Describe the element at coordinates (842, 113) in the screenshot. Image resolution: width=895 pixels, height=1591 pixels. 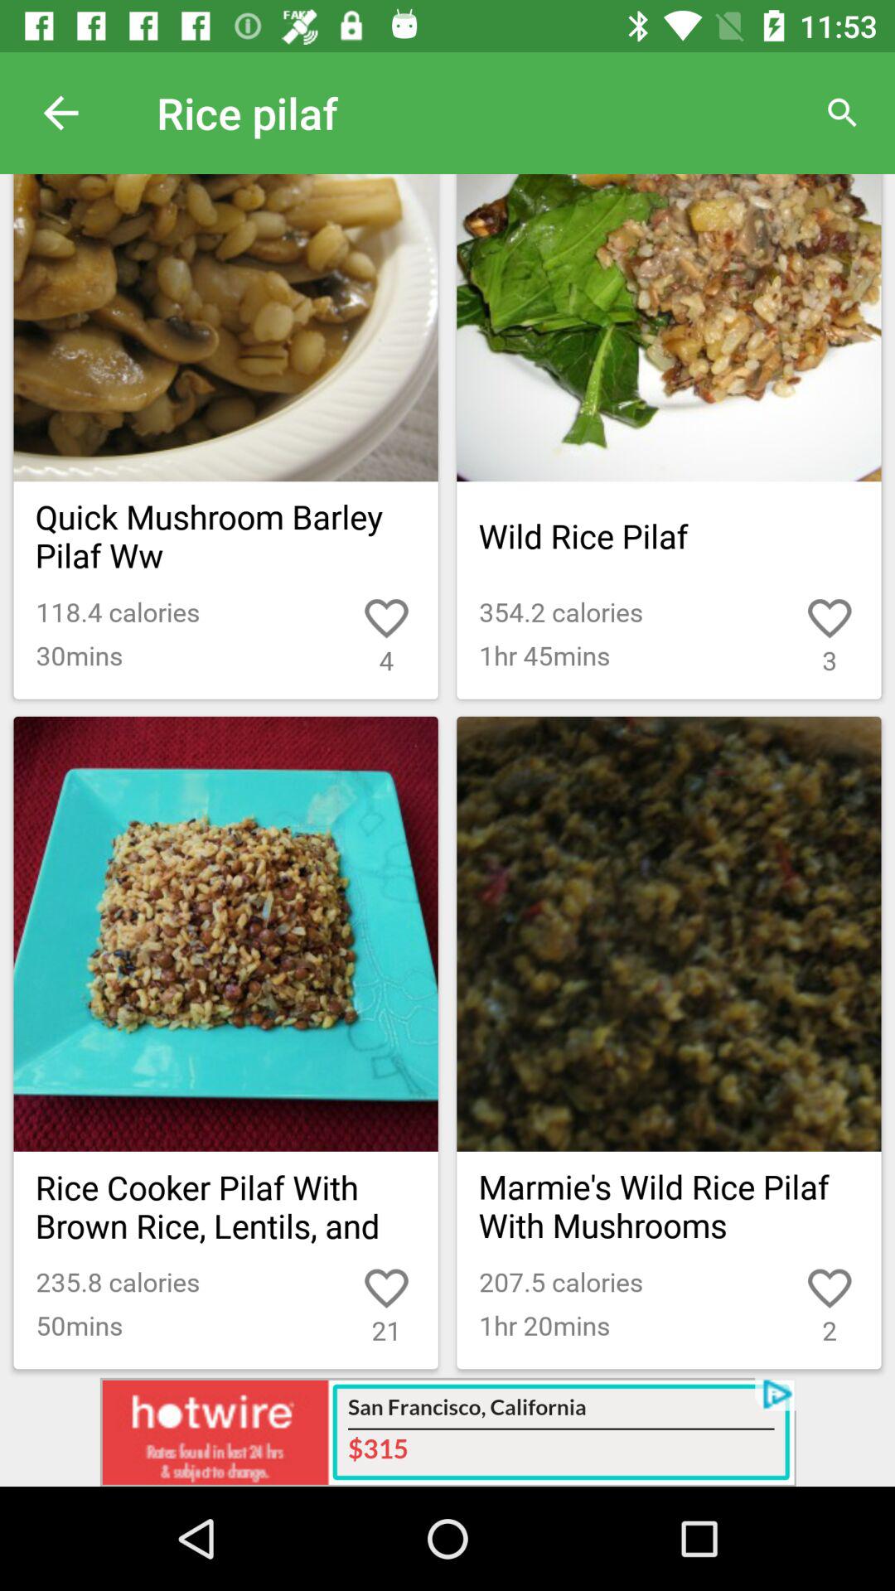
I see `click on search bar below time` at that location.